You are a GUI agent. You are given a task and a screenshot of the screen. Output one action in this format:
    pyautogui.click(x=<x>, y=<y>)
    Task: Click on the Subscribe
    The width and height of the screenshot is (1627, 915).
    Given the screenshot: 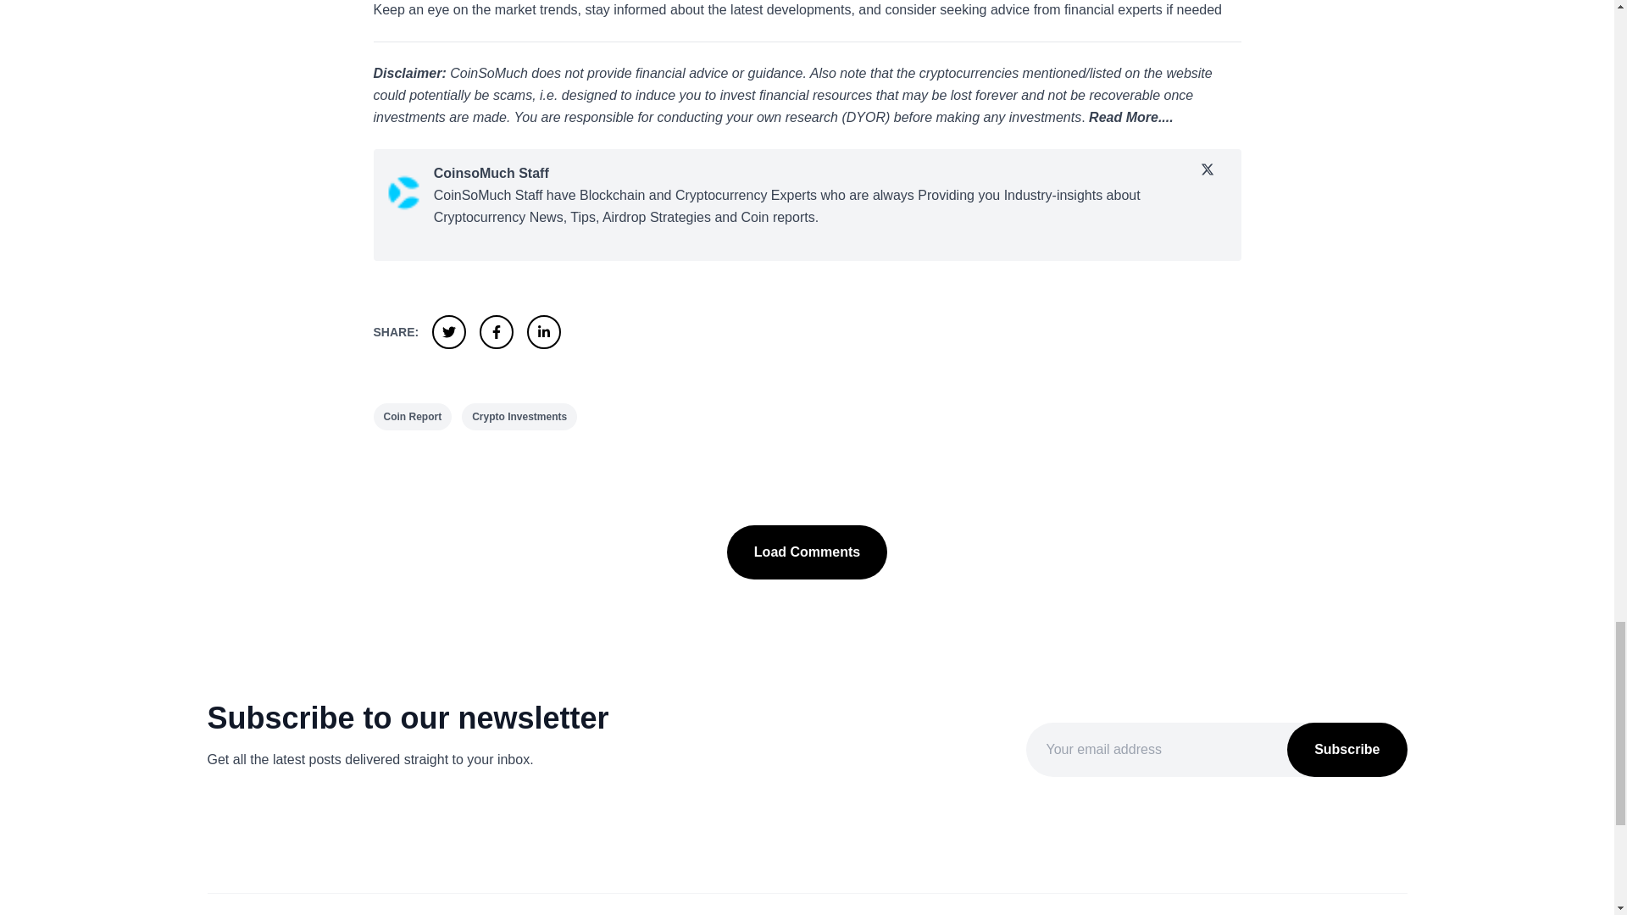 What is the action you would take?
    pyautogui.click(x=1347, y=749)
    